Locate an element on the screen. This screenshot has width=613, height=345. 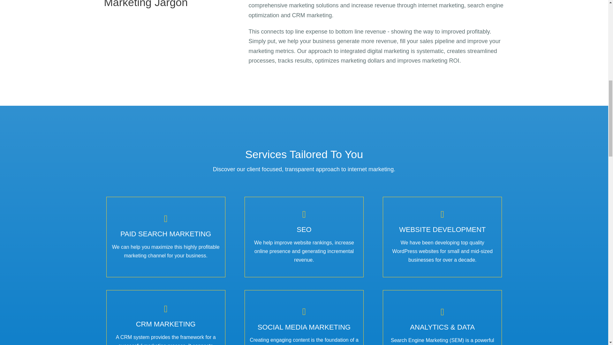
Click Here is located at coordinates (304, 258).